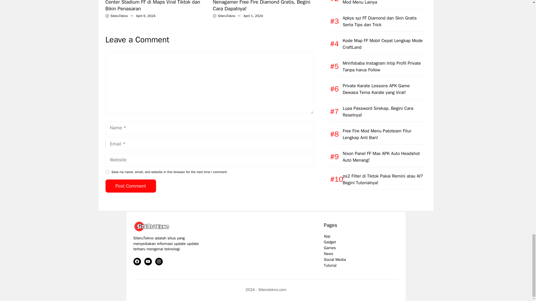 The width and height of the screenshot is (536, 301). I want to click on Nenagamer Free Fire Diamond Gratis, Begini Cara Dapatnya!, so click(261, 6).